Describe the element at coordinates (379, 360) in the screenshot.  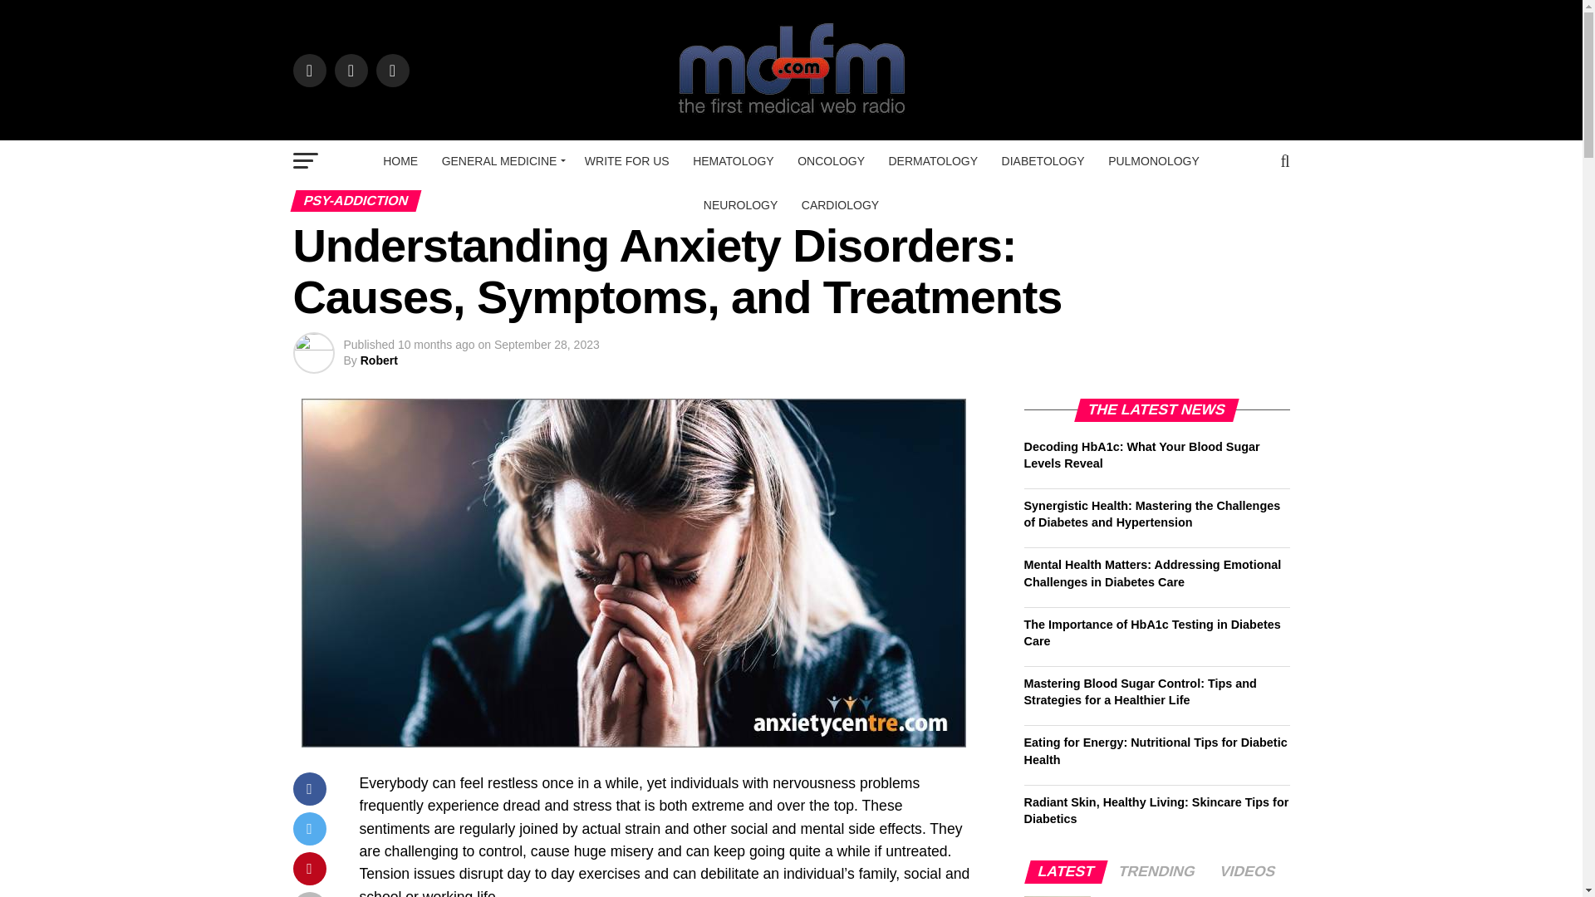
I see `Posts by Robert` at that location.